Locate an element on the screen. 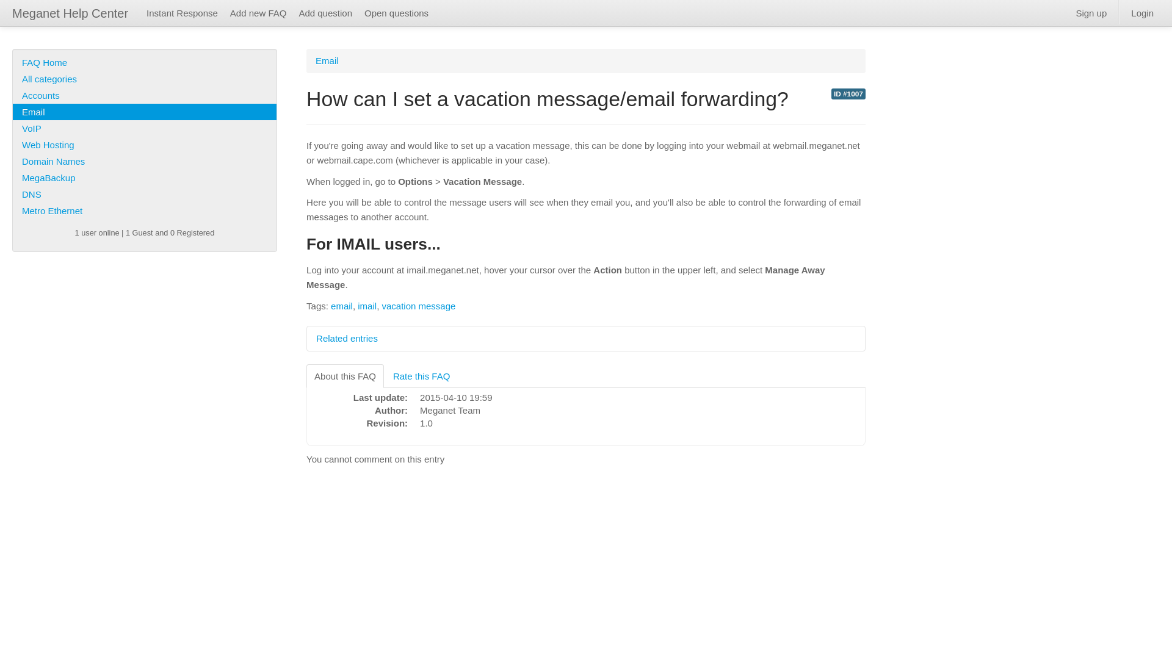 The image size is (1172, 659). About this FAQ is located at coordinates (345, 376).